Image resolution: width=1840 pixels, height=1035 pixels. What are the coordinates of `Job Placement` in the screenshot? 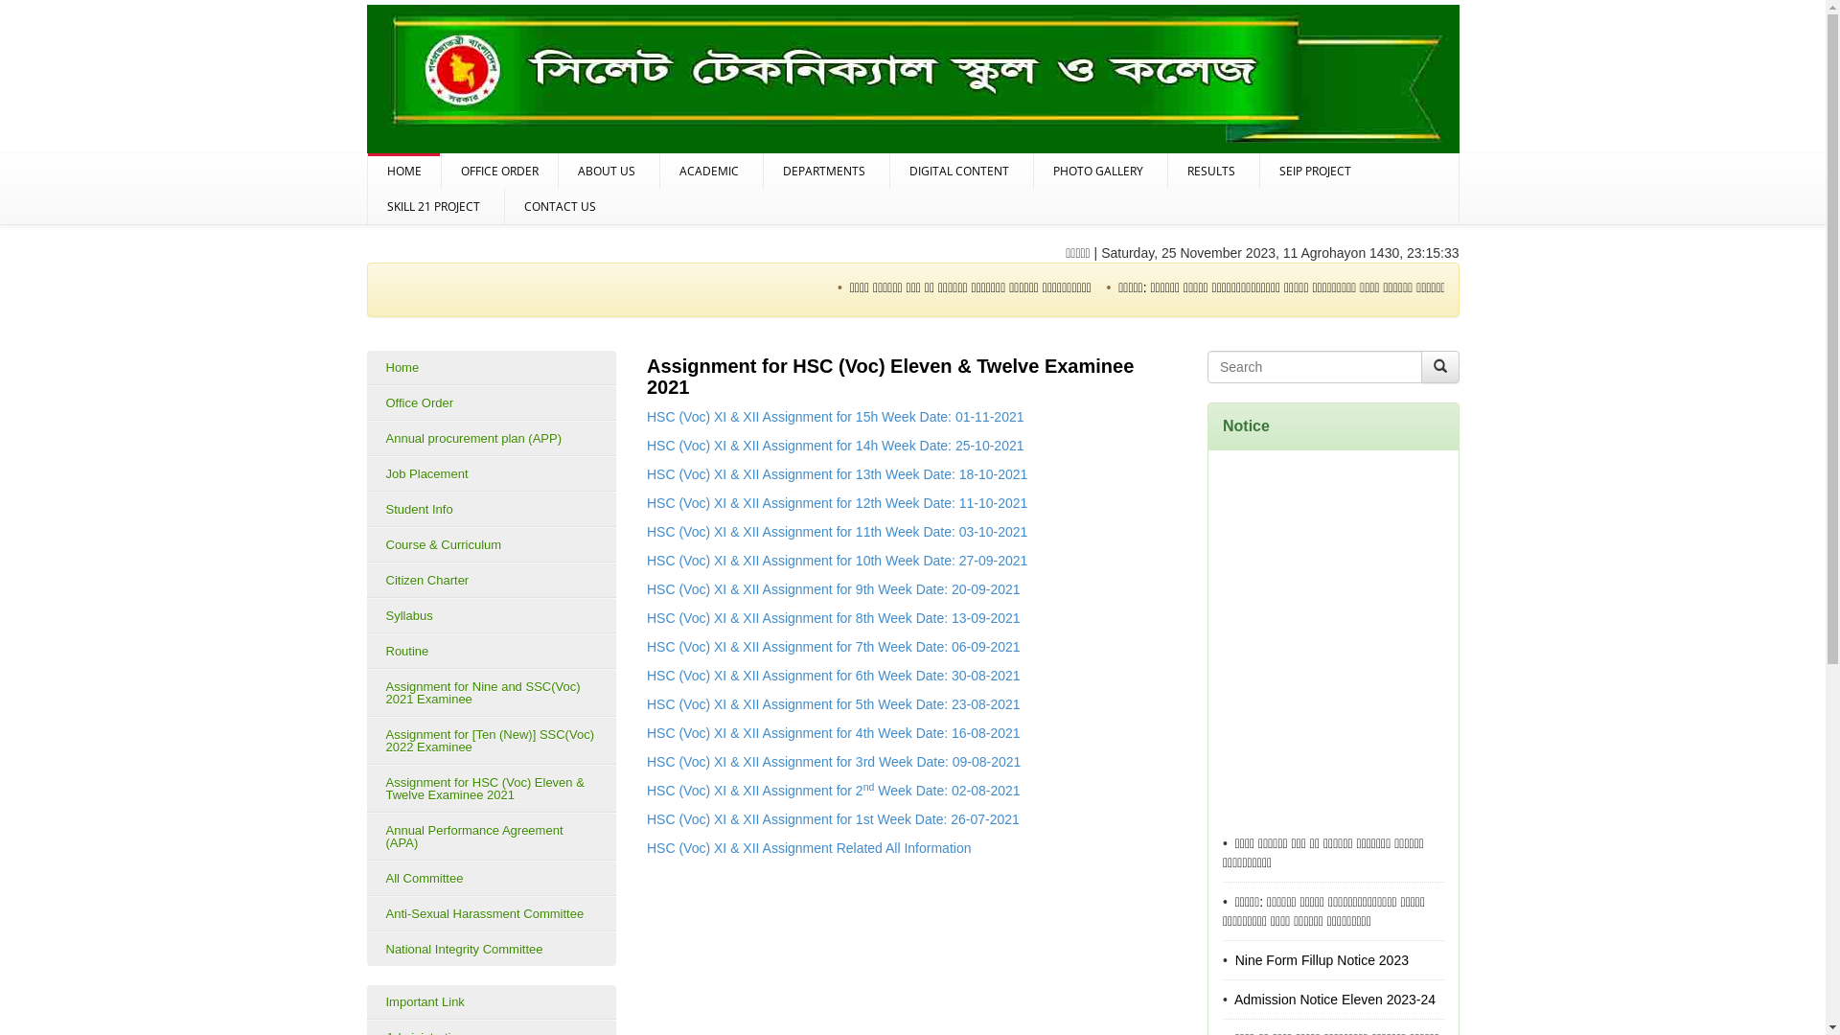 It's located at (491, 473).